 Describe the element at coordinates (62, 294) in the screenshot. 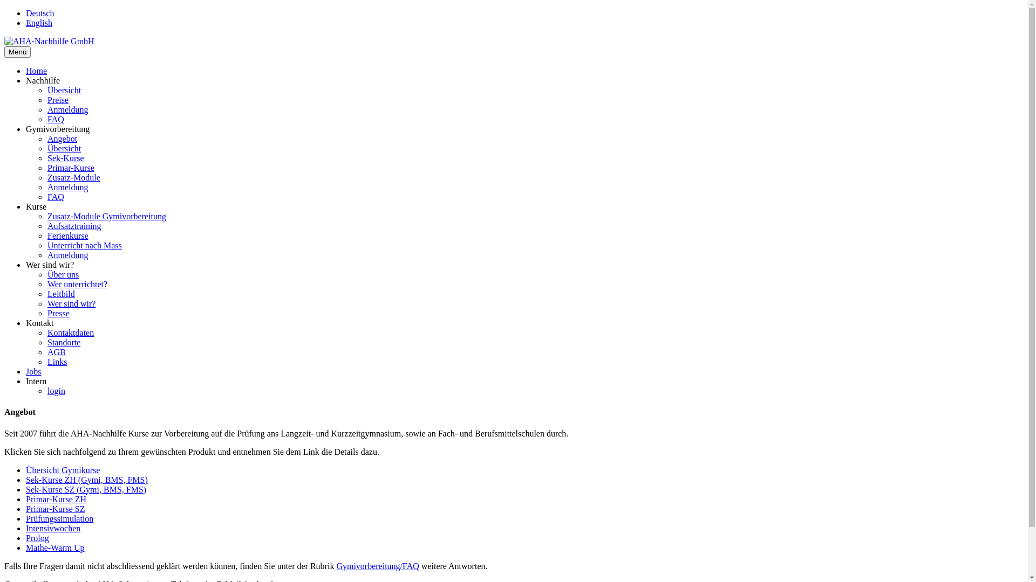

I see `Leitbild` at that location.